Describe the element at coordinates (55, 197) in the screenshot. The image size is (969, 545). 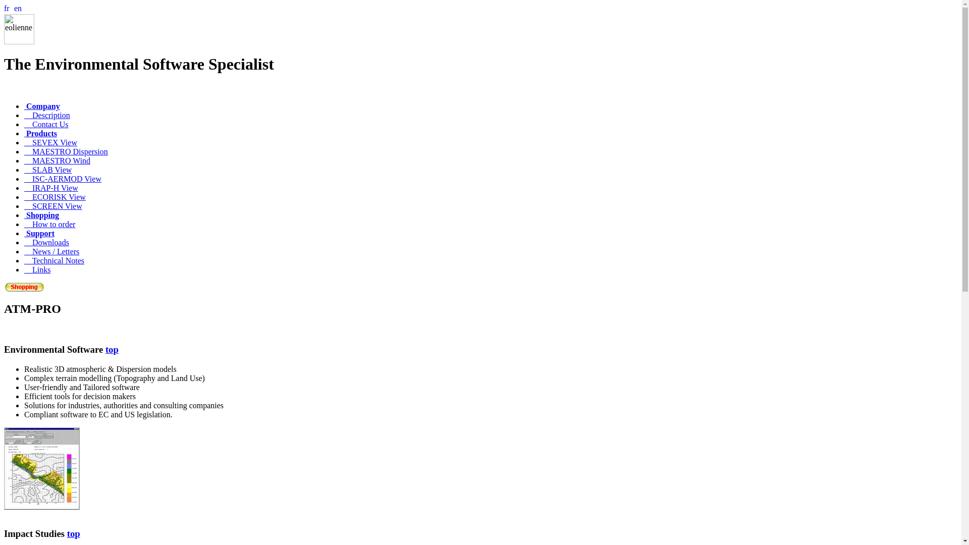
I see `    ECORISK View` at that location.